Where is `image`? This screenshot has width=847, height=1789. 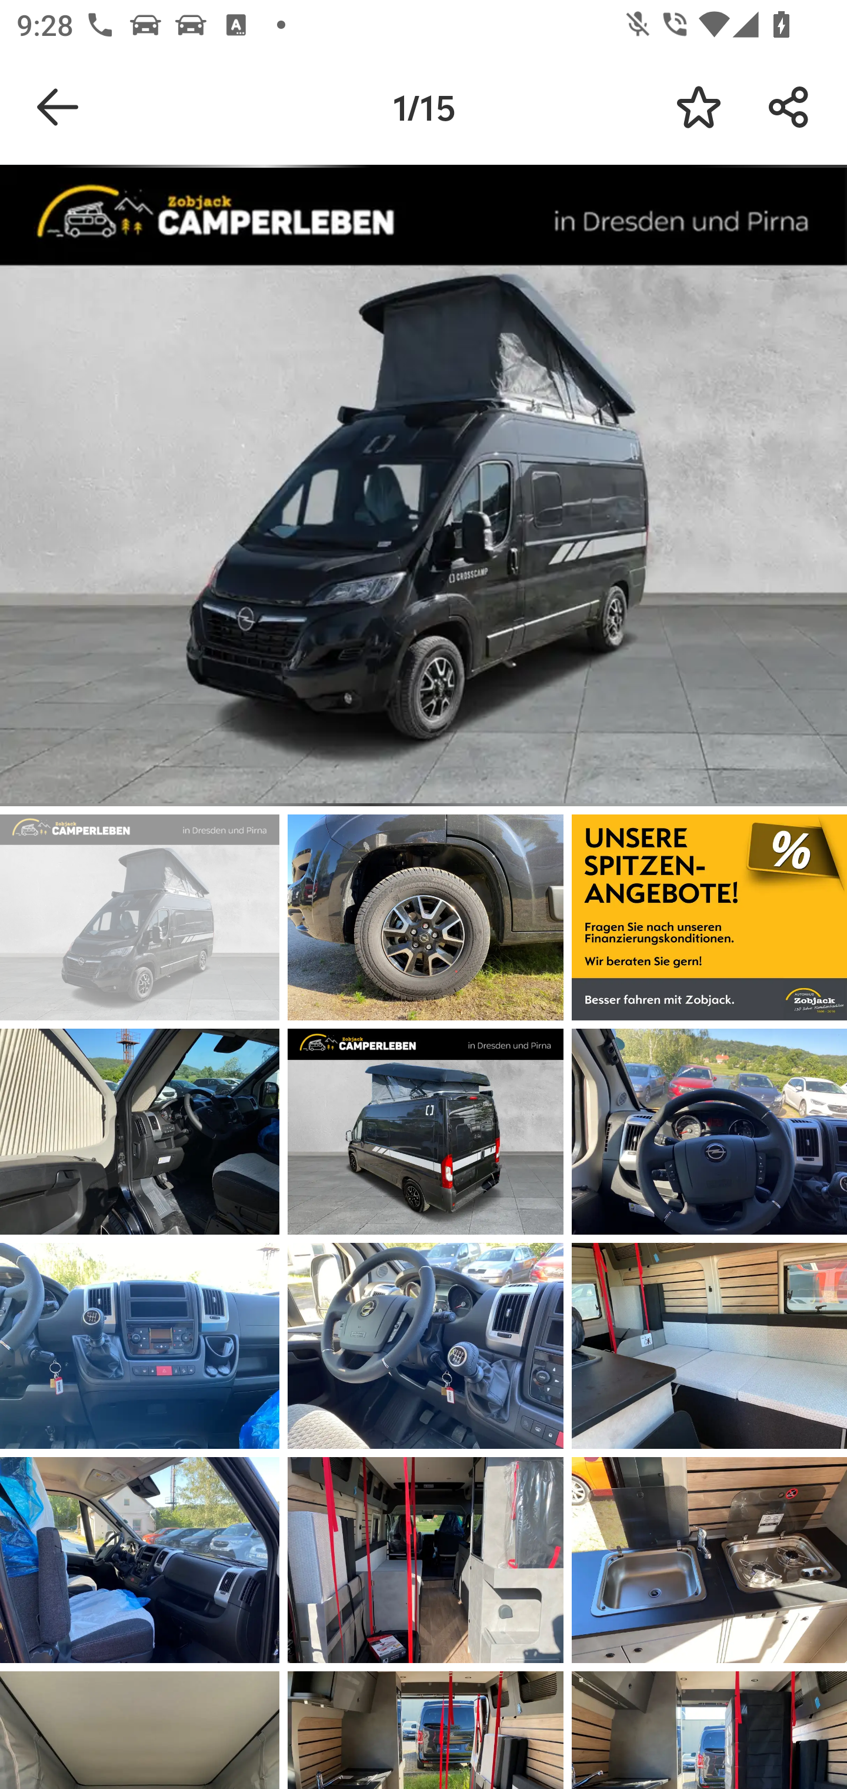
image is located at coordinates (425, 1346).